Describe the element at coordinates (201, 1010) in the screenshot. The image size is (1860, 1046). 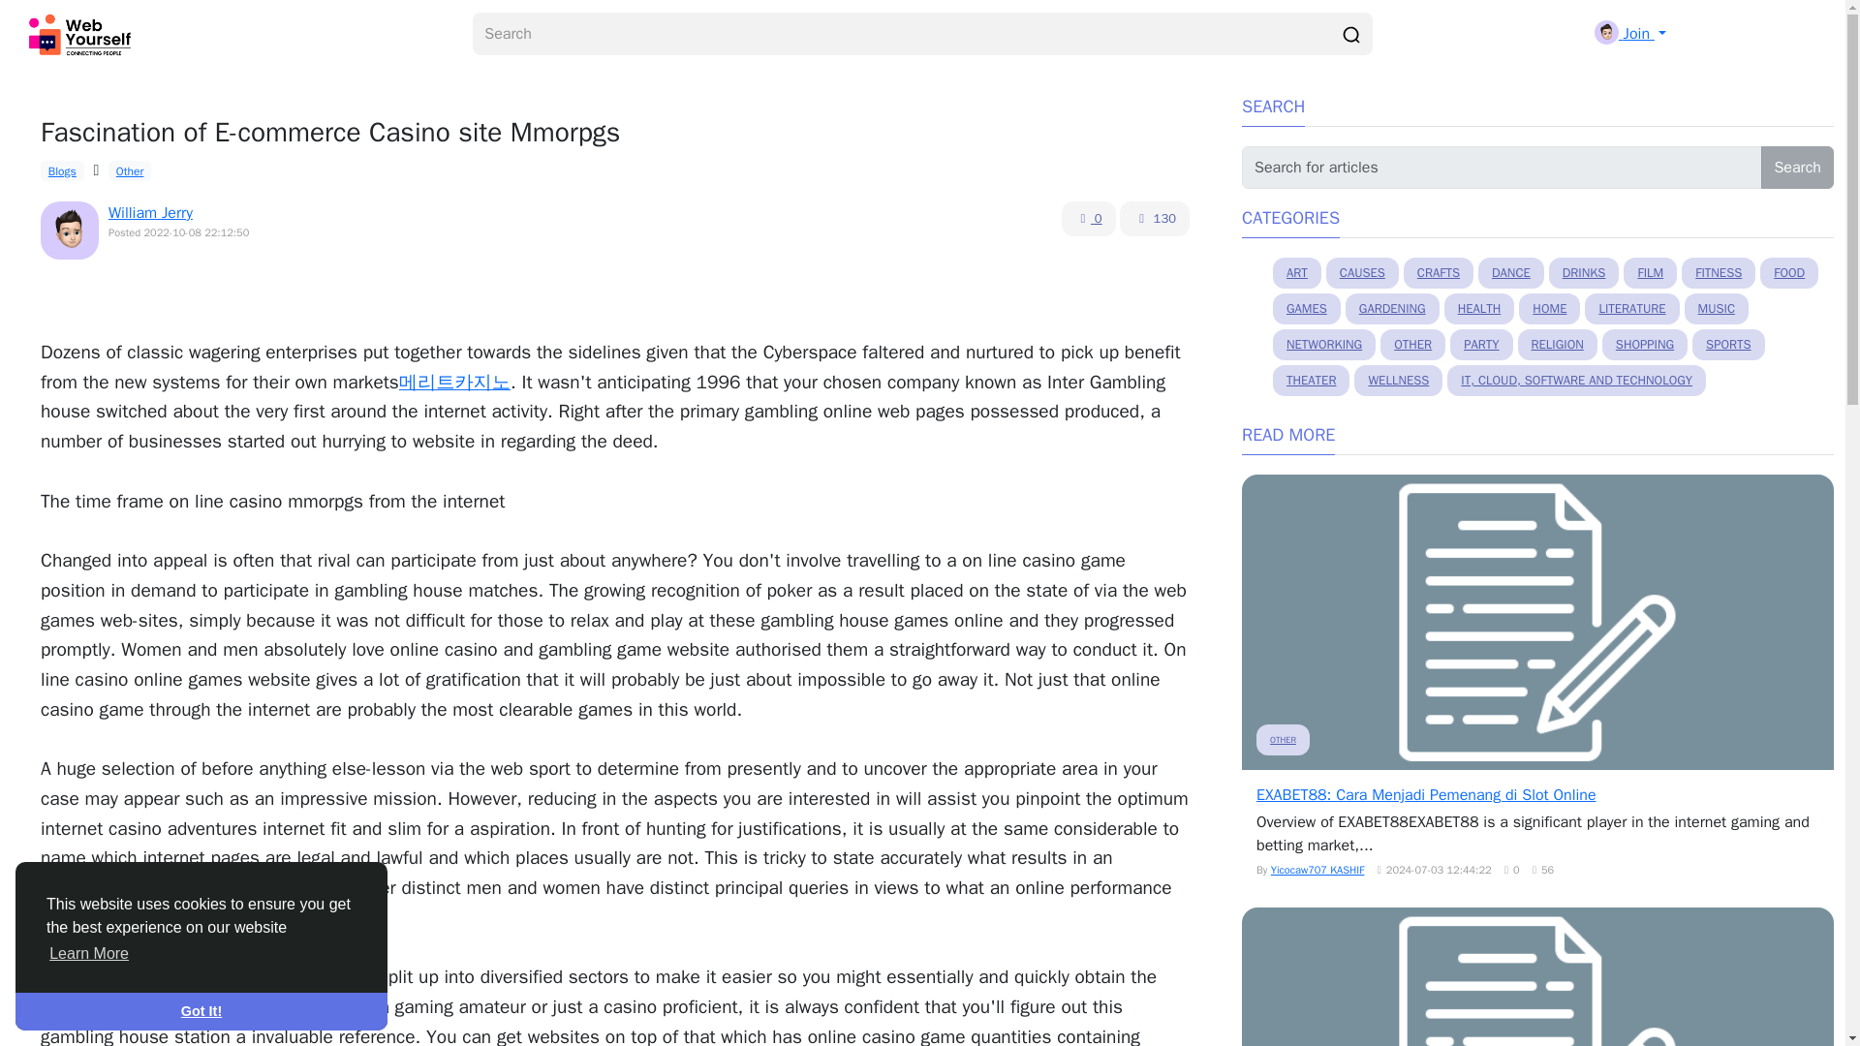
I see `Got It!` at that location.